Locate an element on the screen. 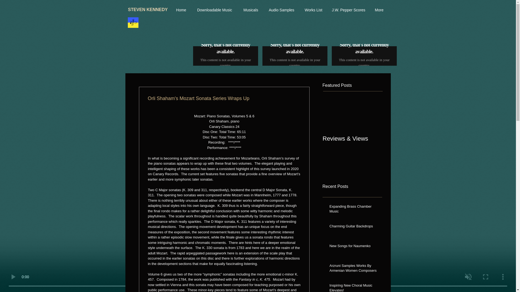 This screenshot has width=520, height=292. Charming Guitar Backdrops is located at coordinates (354, 227).